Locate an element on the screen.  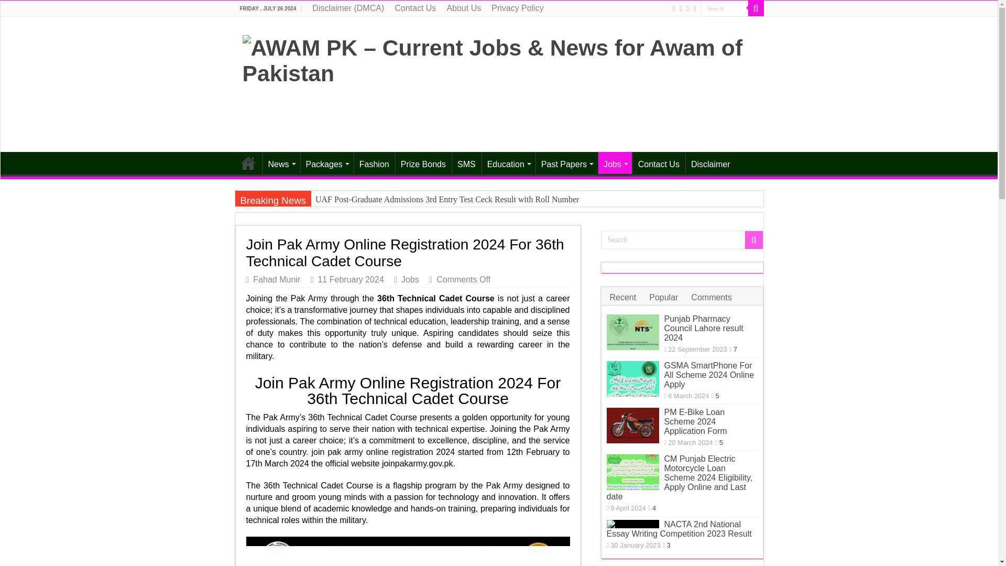
Education is located at coordinates (508, 162).